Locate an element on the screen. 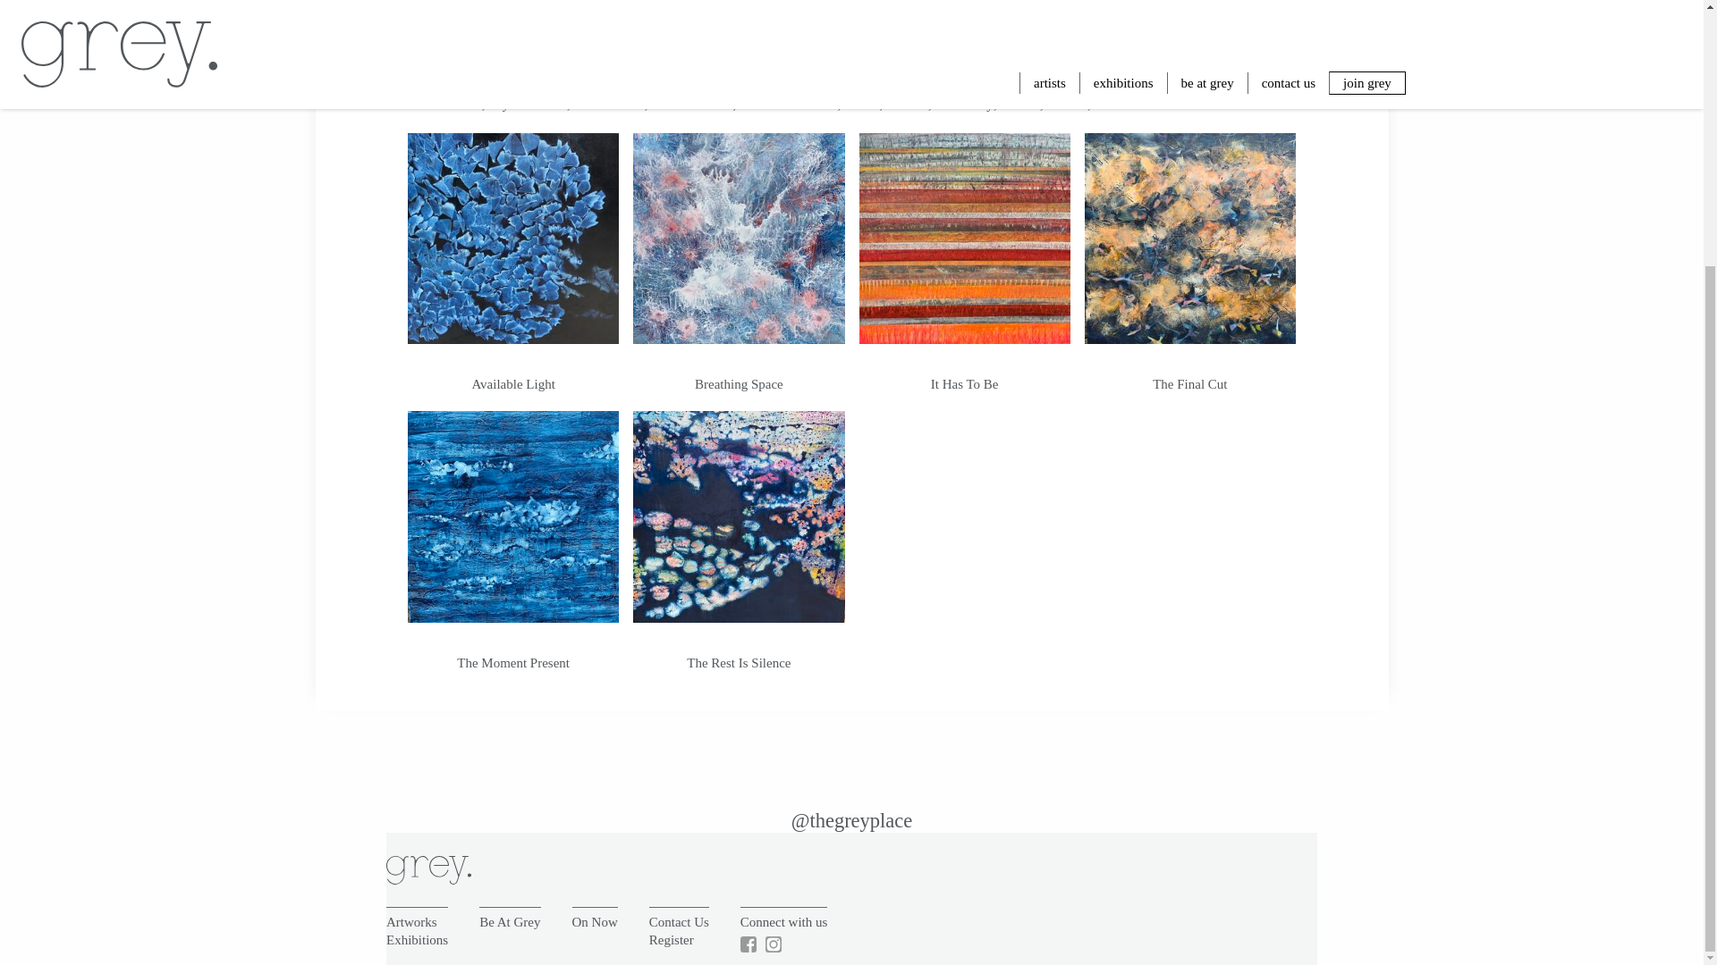 The height and width of the screenshot is (965, 1717). On Now is located at coordinates (595, 922).